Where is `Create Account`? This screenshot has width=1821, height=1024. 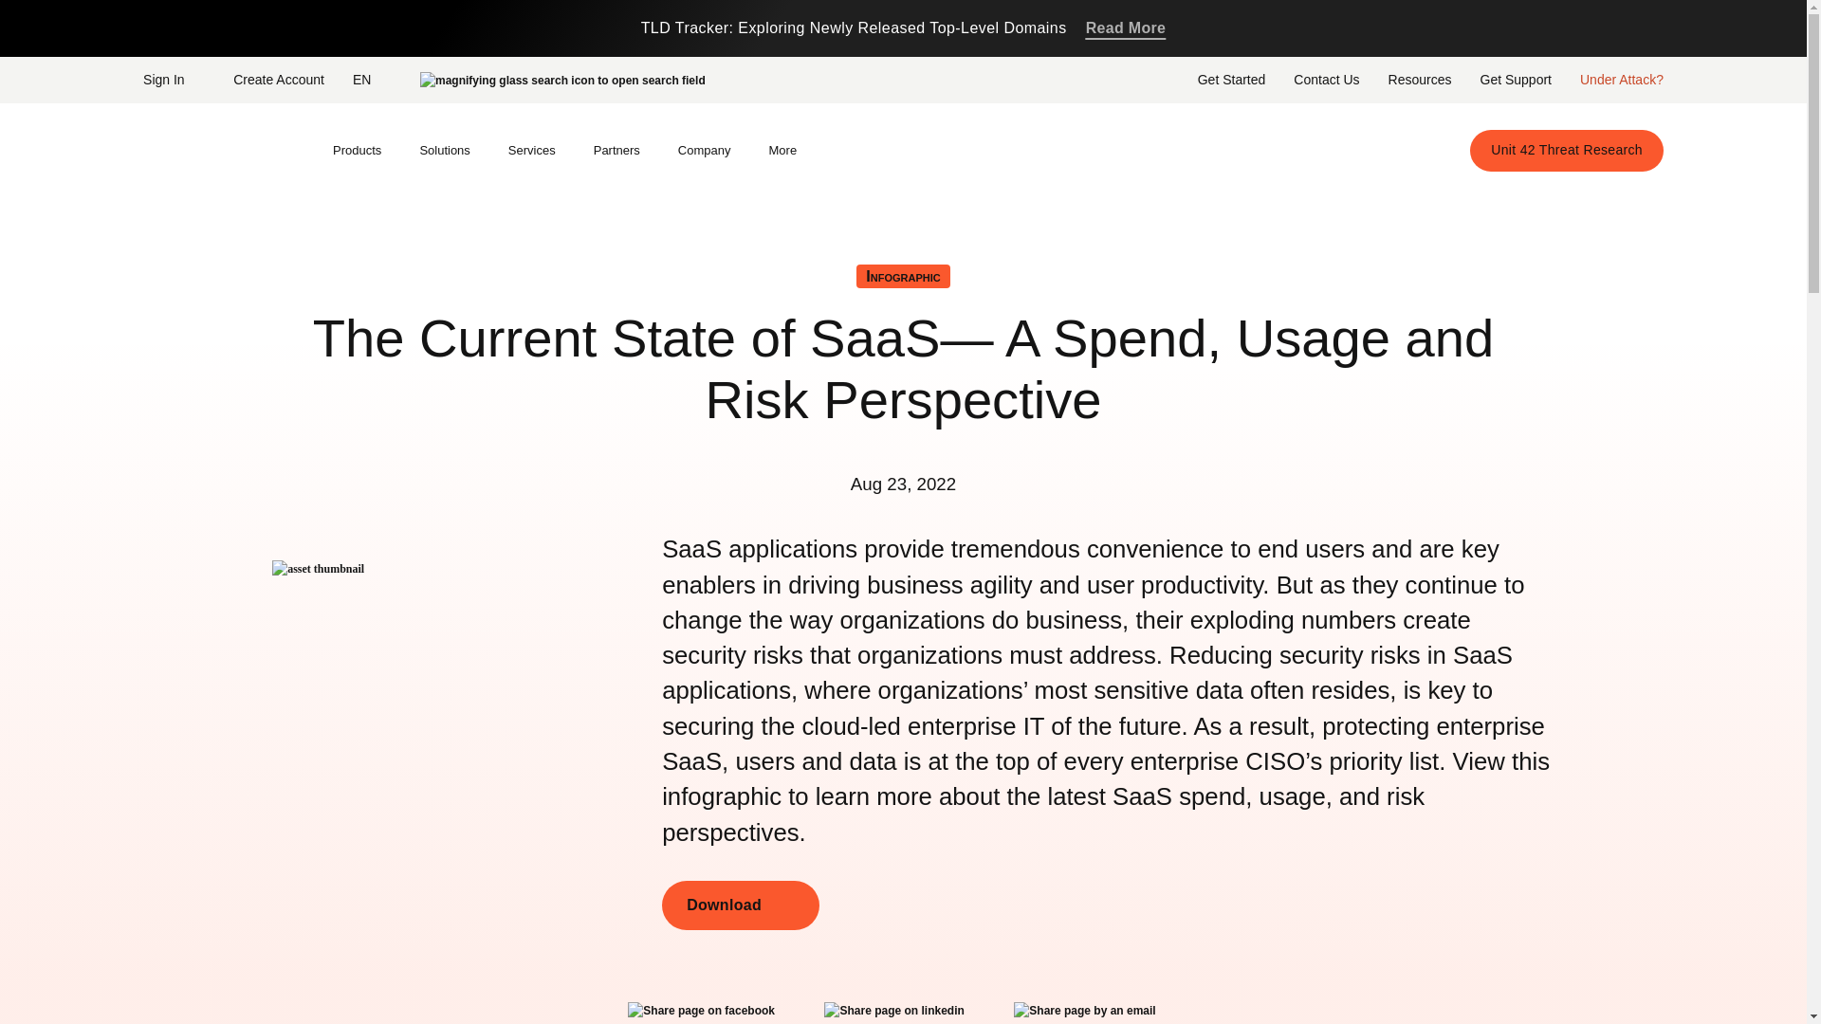
Create Account is located at coordinates (279, 79).